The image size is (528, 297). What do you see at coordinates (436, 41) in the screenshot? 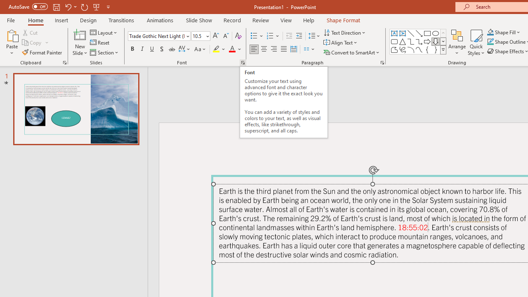
I see `Arrow: Down` at bounding box center [436, 41].